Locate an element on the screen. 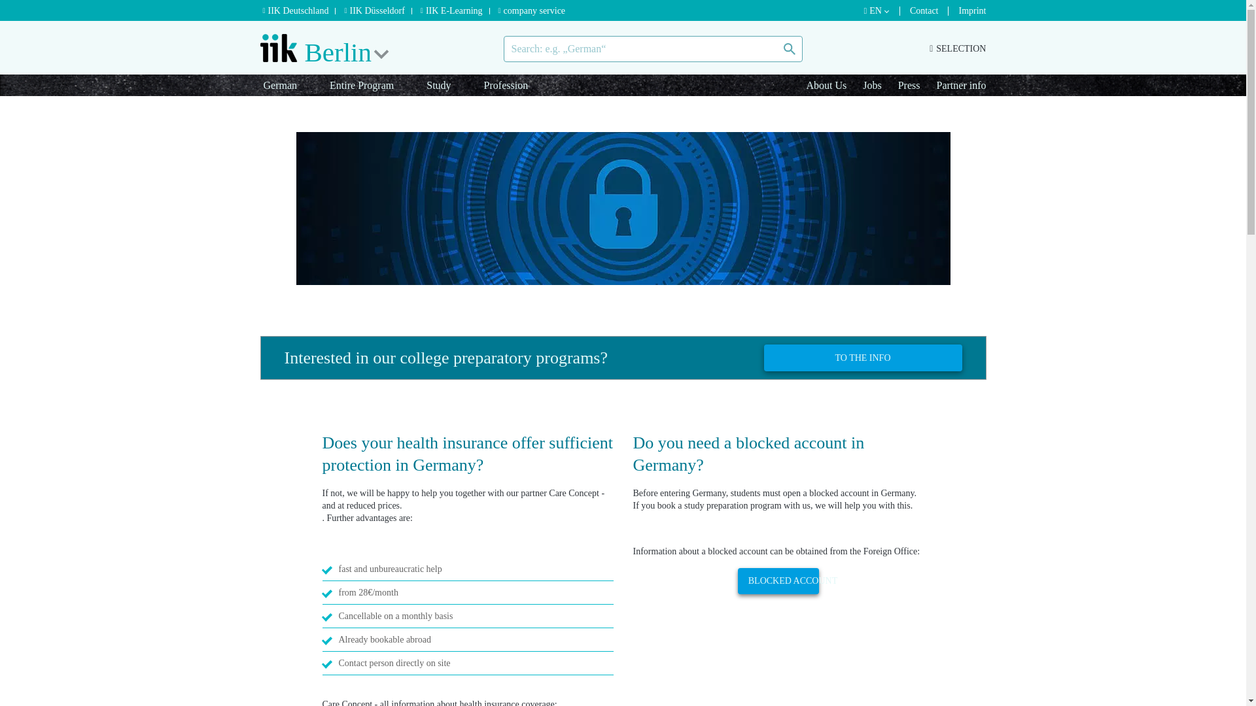 The width and height of the screenshot is (1256, 706). EN is located at coordinates (882, 10).